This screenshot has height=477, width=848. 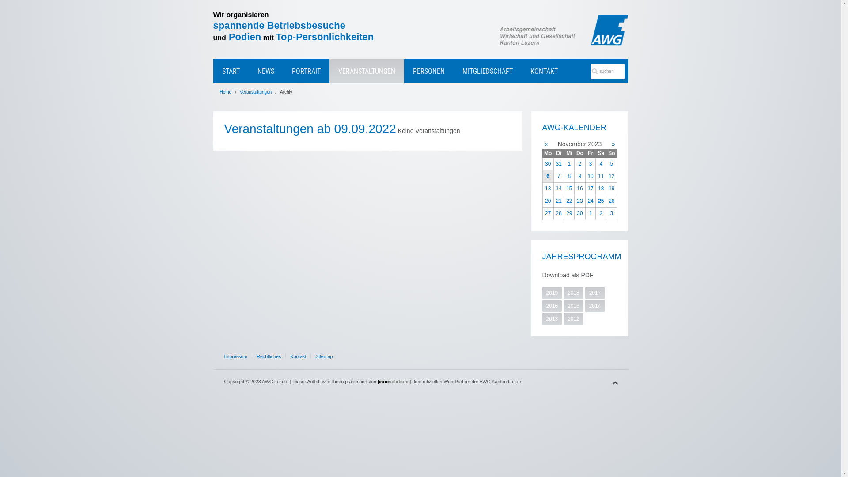 What do you see at coordinates (580, 214) in the screenshot?
I see `30` at bounding box center [580, 214].